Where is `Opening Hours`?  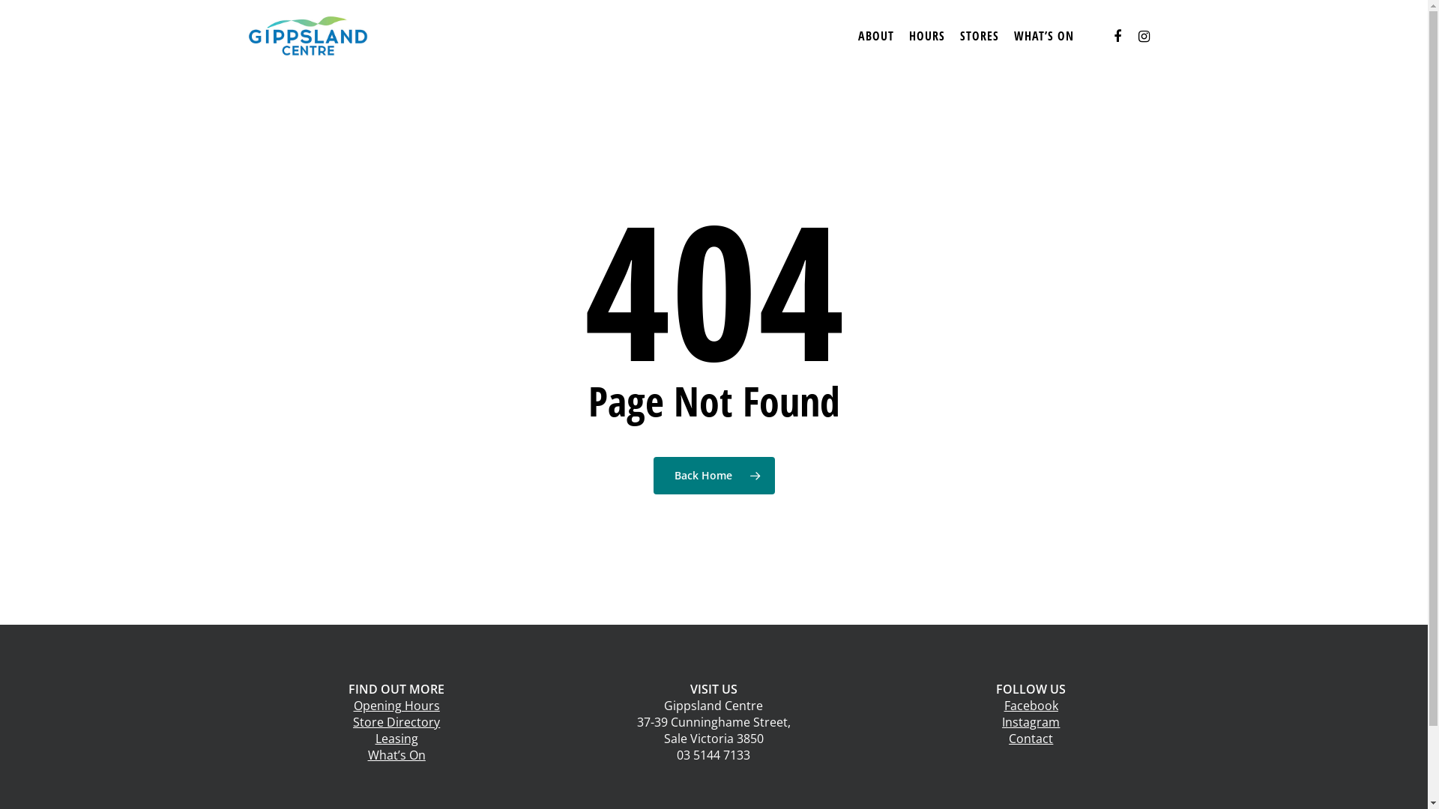
Opening Hours is located at coordinates (397, 706).